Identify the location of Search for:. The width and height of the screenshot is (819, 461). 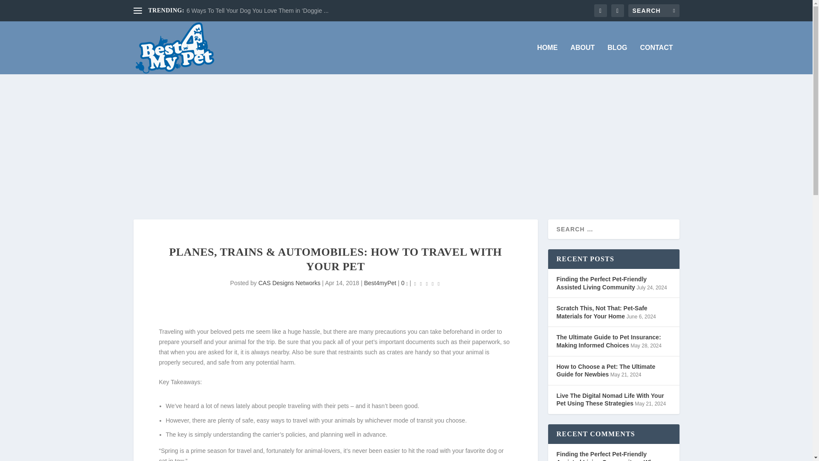
(653, 10).